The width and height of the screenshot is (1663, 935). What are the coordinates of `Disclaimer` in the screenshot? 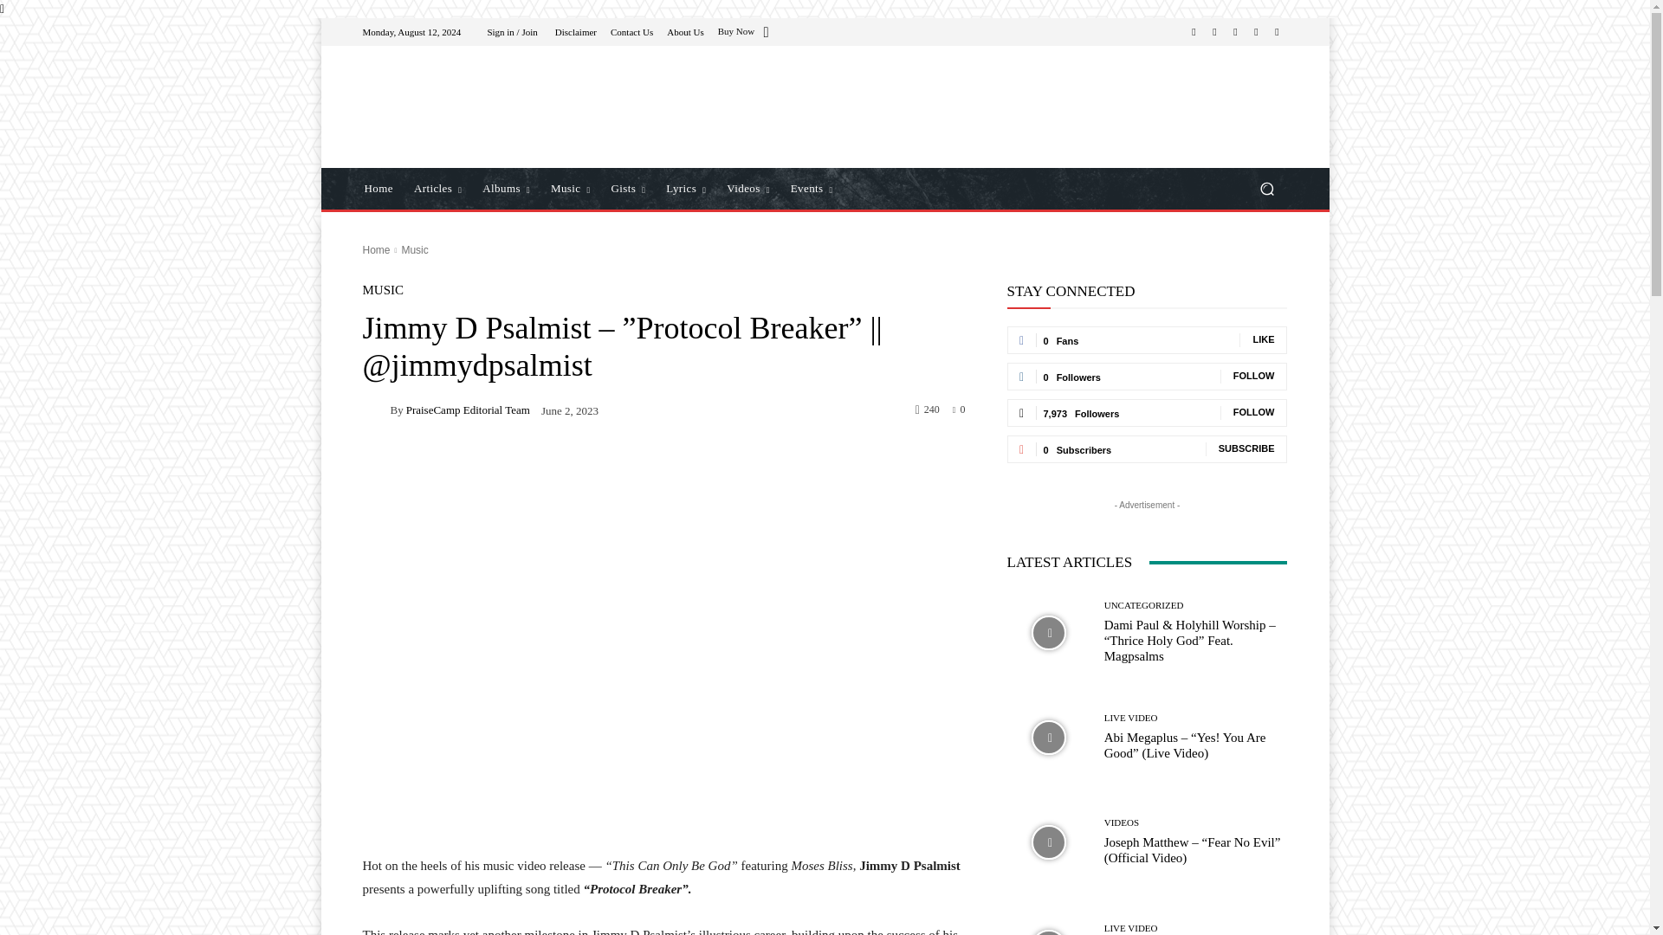 It's located at (576, 33).